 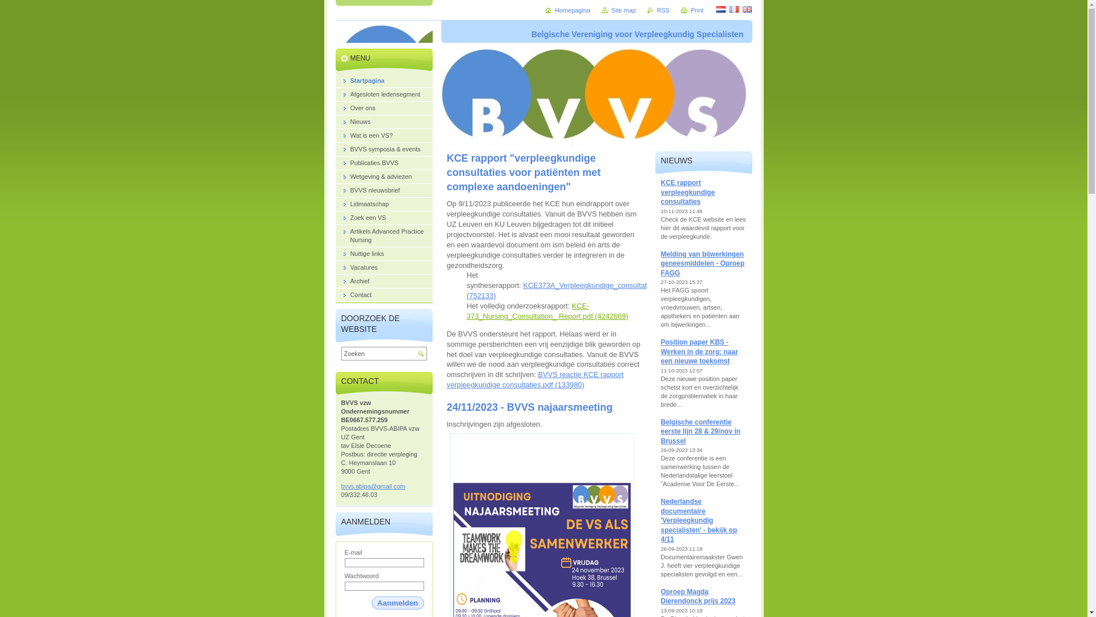 I want to click on RSS, so click(x=659, y=10).